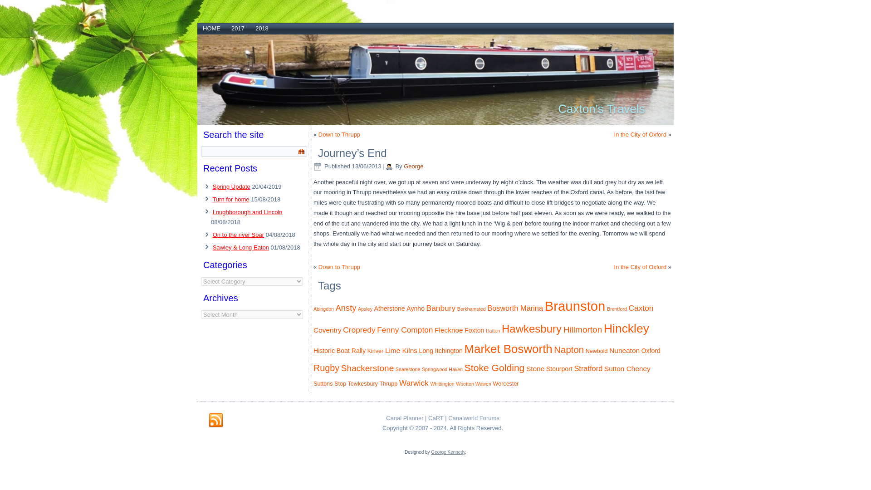  I want to click on Brentford, so click(617, 309).